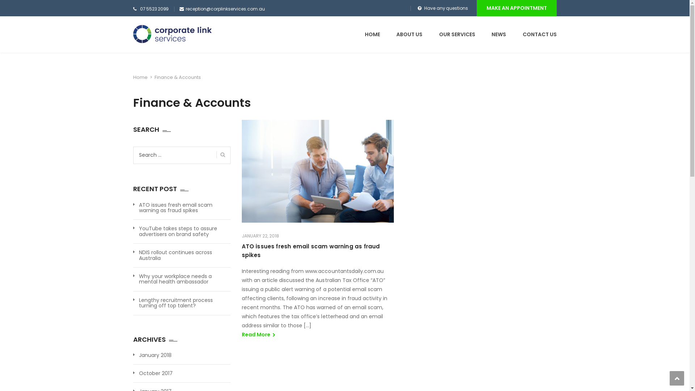 Image resolution: width=695 pixels, height=391 pixels. I want to click on NEWS, so click(499, 34).